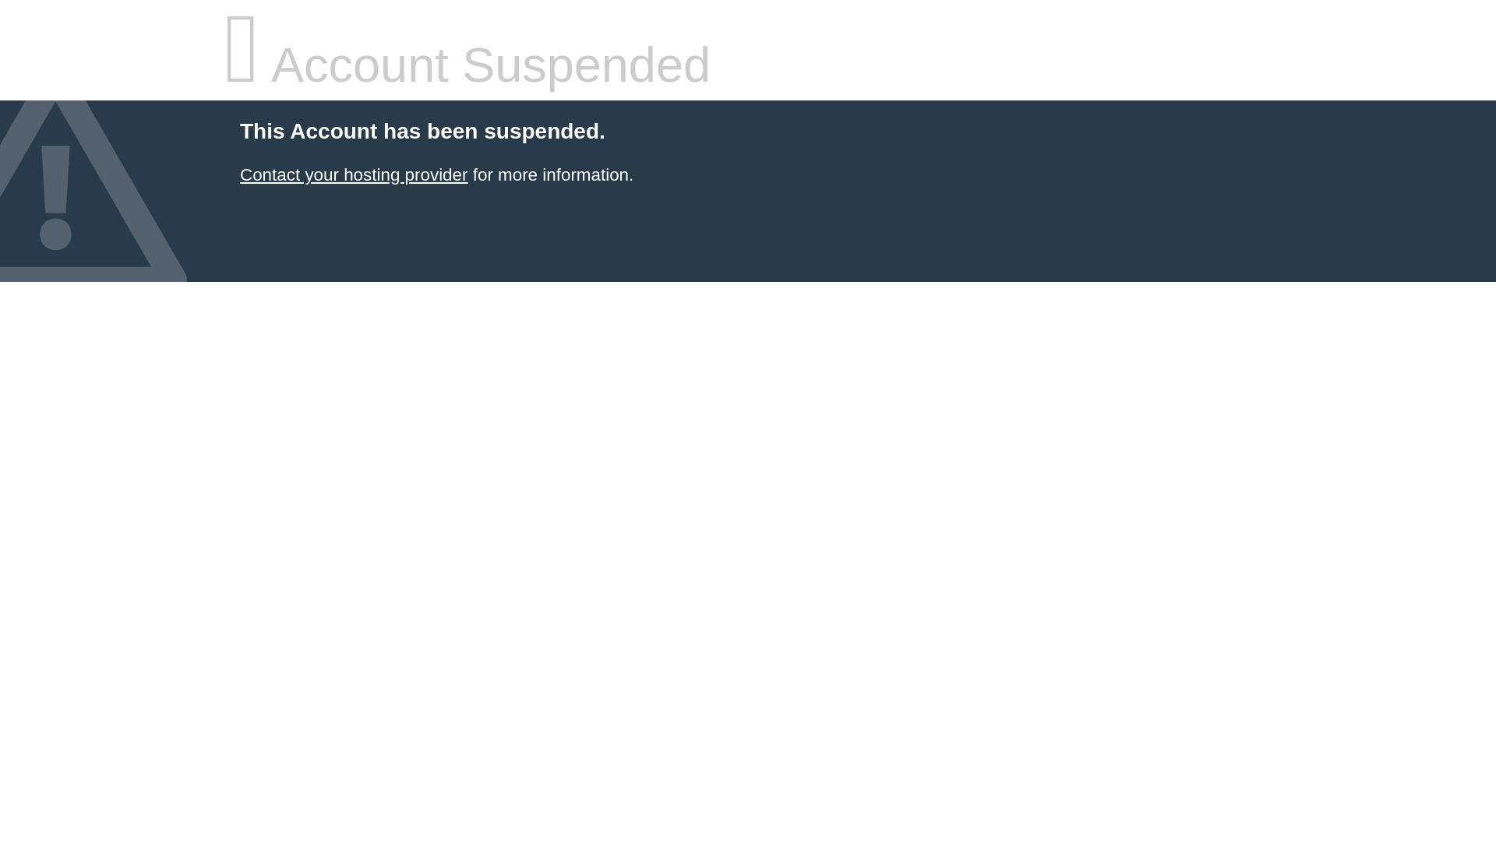 The height and width of the screenshot is (841, 1496). I want to click on Contact your hosting provider, so click(353, 174).